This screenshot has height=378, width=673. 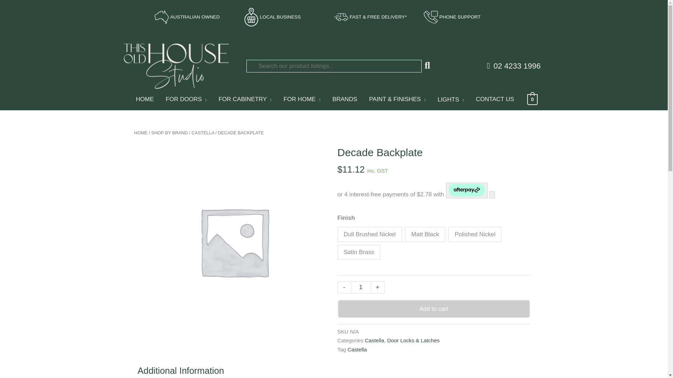 I want to click on FOR HOME, so click(x=302, y=99).